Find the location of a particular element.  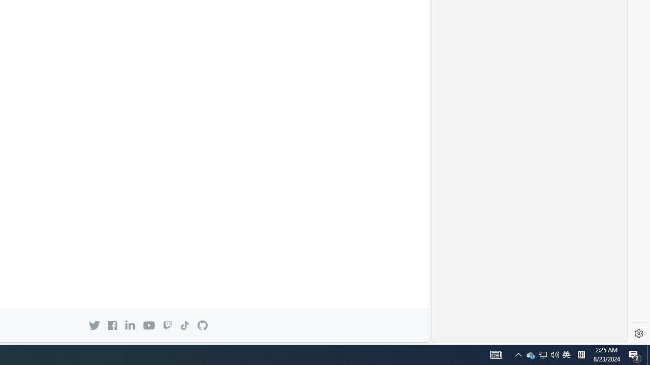

TikTok icon is located at coordinates (184, 325).